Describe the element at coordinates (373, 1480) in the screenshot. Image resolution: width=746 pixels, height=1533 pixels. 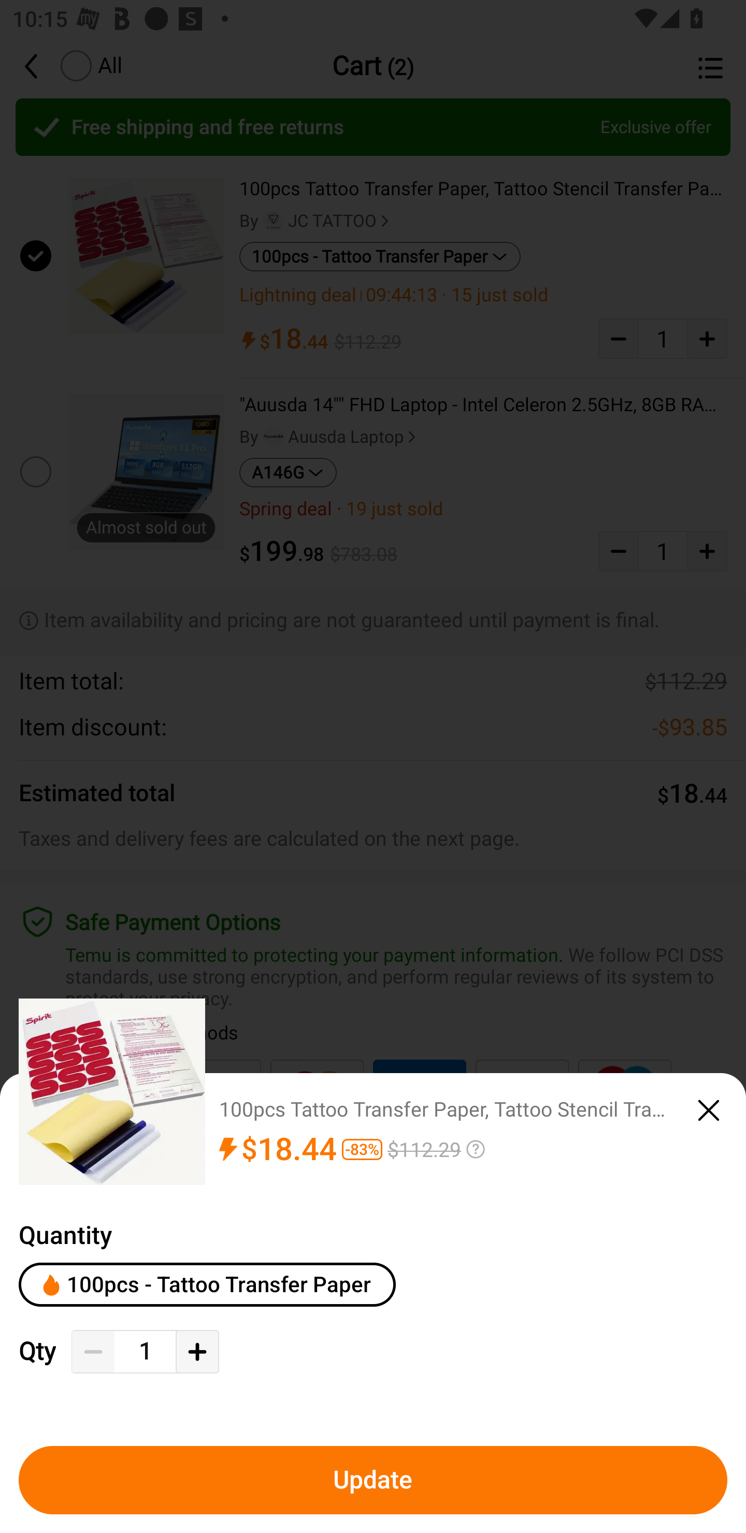
I see `Update` at that location.